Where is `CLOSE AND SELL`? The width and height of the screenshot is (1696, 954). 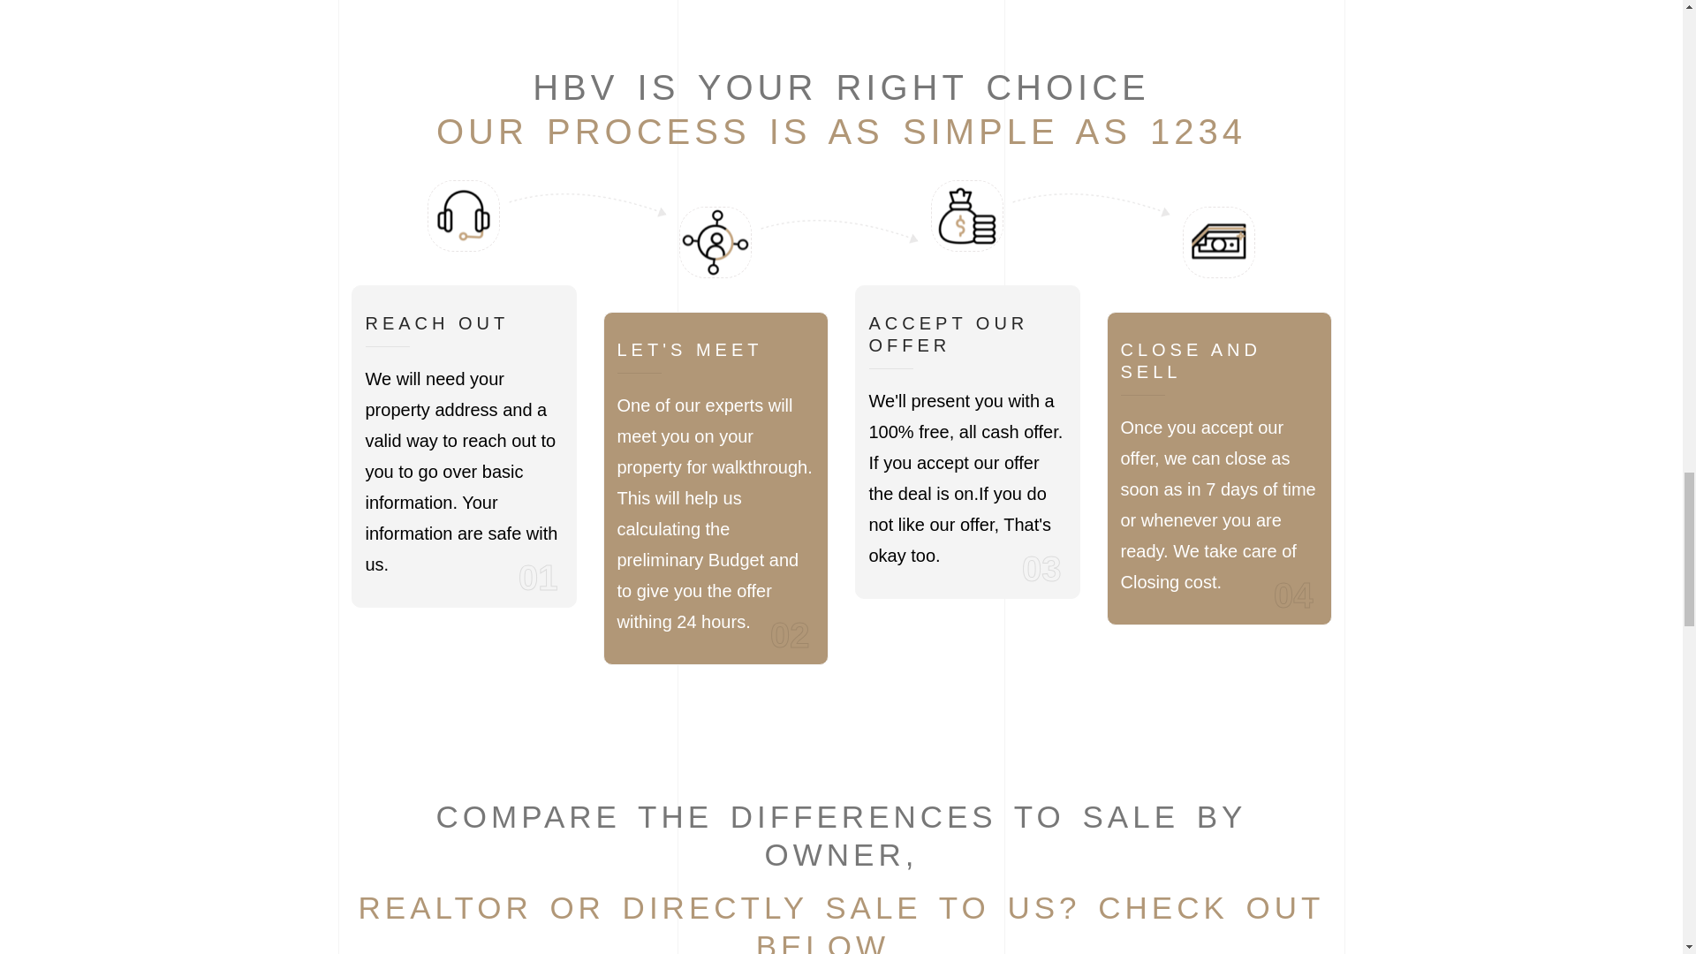 CLOSE AND SELL is located at coordinates (1218, 361).